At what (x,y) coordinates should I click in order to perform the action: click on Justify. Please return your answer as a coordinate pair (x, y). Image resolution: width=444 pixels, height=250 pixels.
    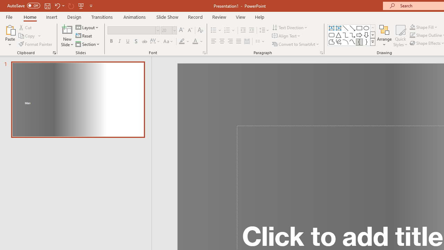
    Looking at the image, I should click on (239, 42).